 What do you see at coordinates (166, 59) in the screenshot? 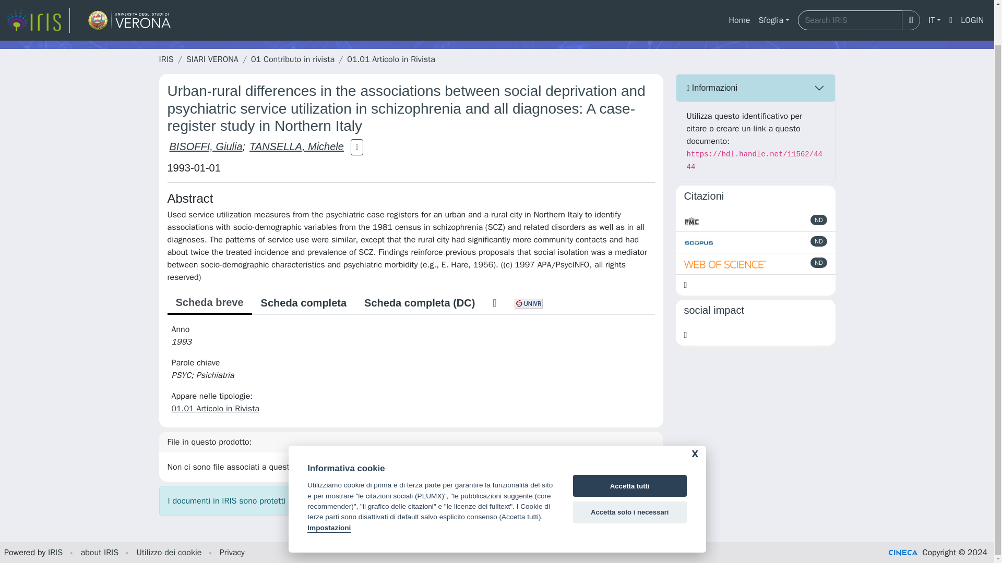
I see `IRIS` at bounding box center [166, 59].